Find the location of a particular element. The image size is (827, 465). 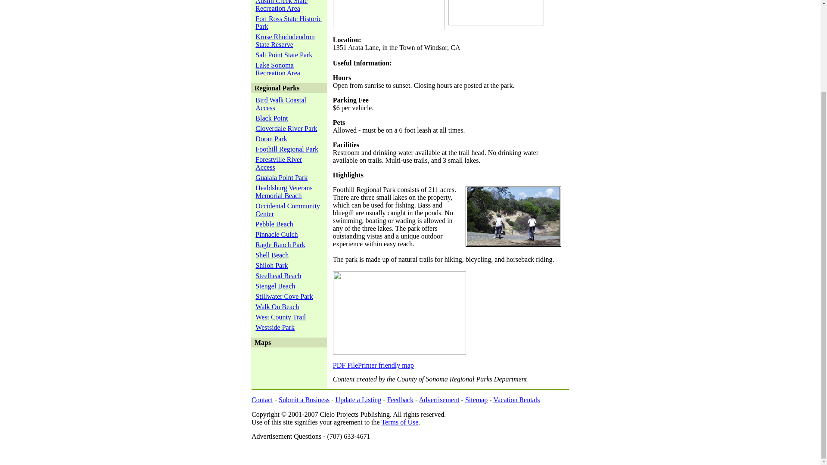

Fort Ross State Historic Park is located at coordinates (285, 40).